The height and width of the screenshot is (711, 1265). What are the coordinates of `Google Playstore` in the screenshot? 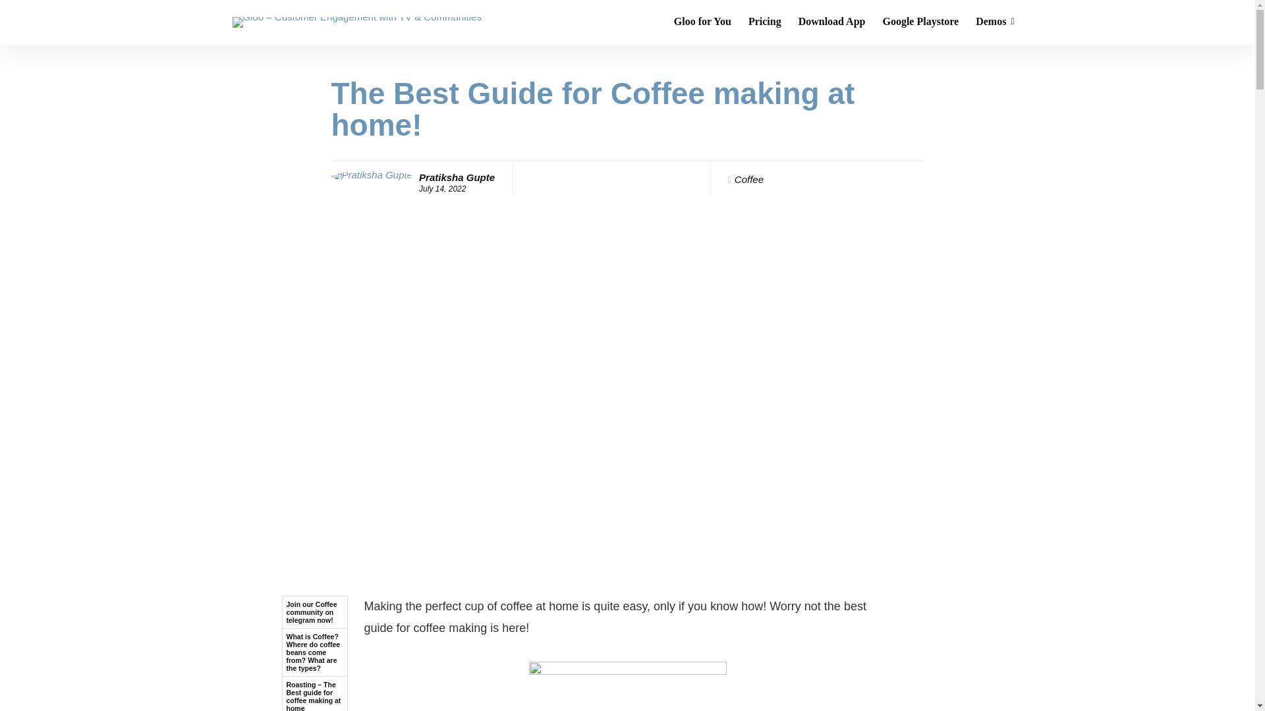 It's located at (920, 22).